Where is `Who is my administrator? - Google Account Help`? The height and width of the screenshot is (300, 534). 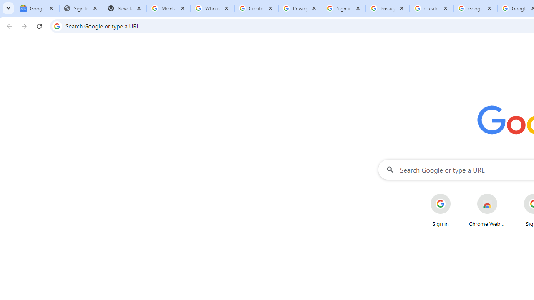 Who is my administrator? - Google Account Help is located at coordinates (212, 8).